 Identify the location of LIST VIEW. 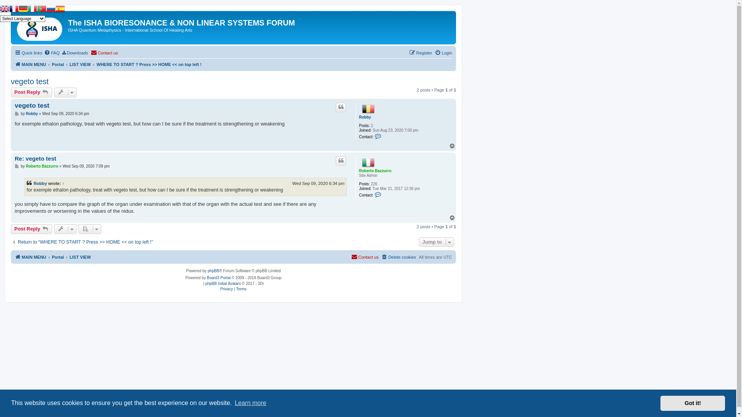
(80, 257).